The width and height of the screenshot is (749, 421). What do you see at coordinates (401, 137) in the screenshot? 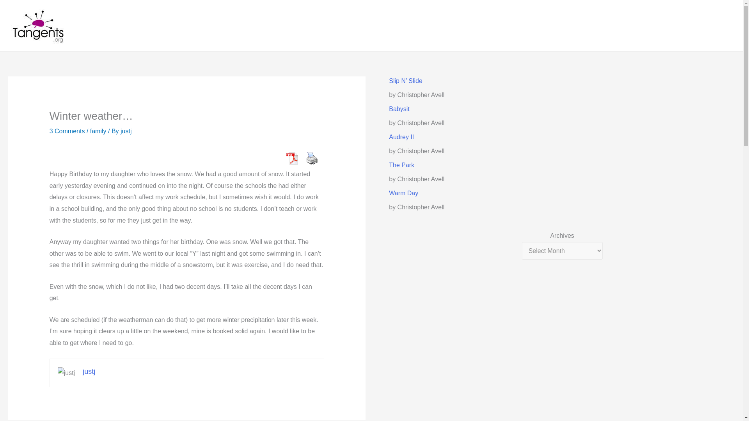
I see `Audrey II` at bounding box center [401, 137].